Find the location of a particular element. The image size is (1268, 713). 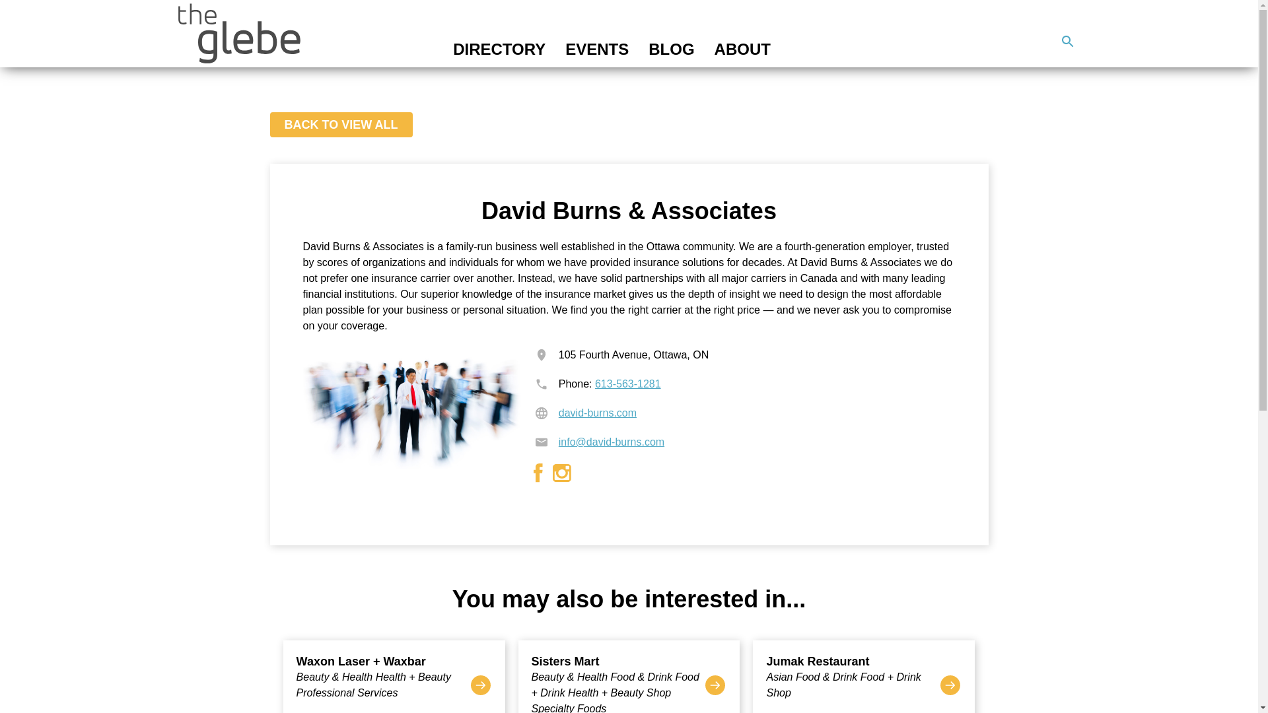

DIRECTORY is located at coordinates (499, 49).